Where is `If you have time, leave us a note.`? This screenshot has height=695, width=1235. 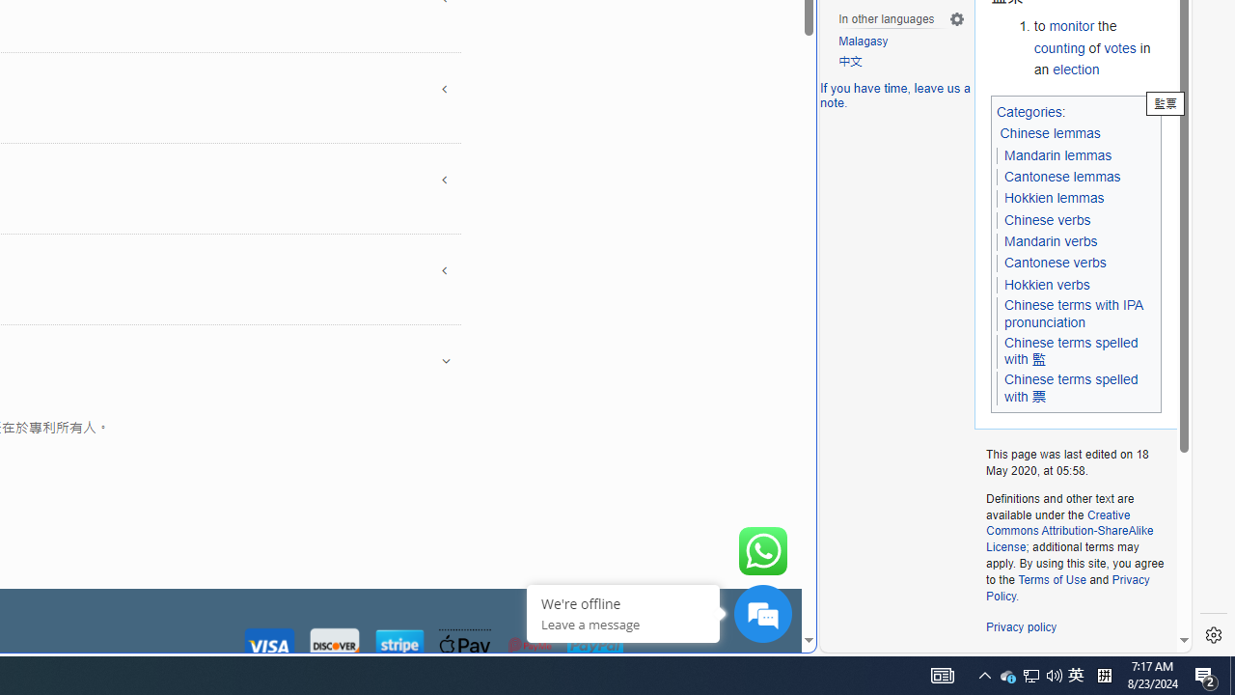
If you have time, leave us a note. is located at coordinates (895, 95).